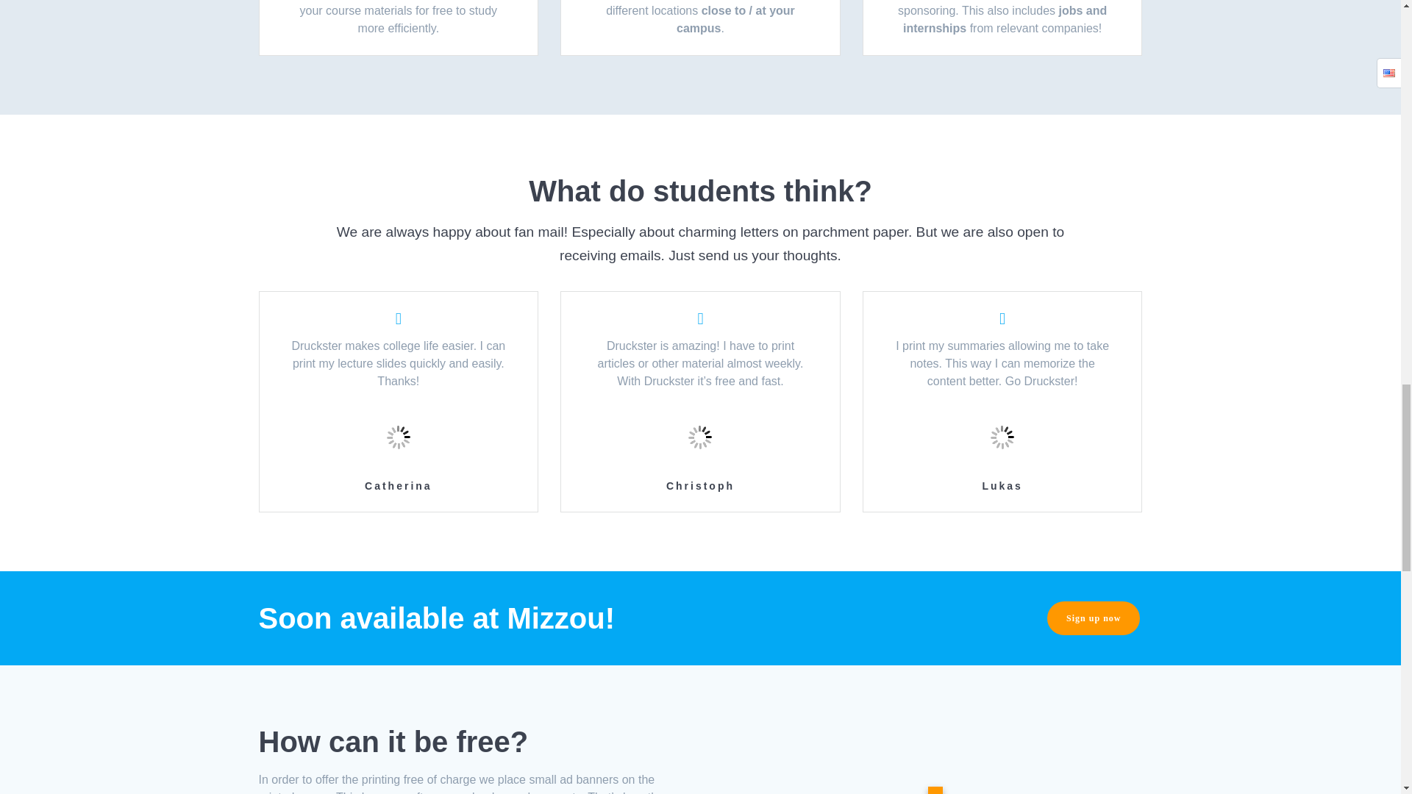  Describe the element at coordinates (1002, 437) in the screenshot. I see `Lukas-testimonial` at that location.